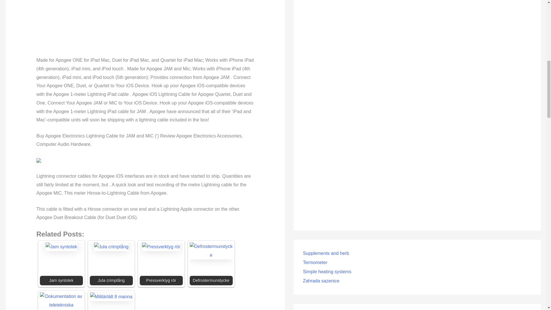 This screenshot has width=551, height=310. What do you see at coordinates (321, 281) in the screenshot?
I see `Zahrada sazenice` at bounding box center [321, 281].